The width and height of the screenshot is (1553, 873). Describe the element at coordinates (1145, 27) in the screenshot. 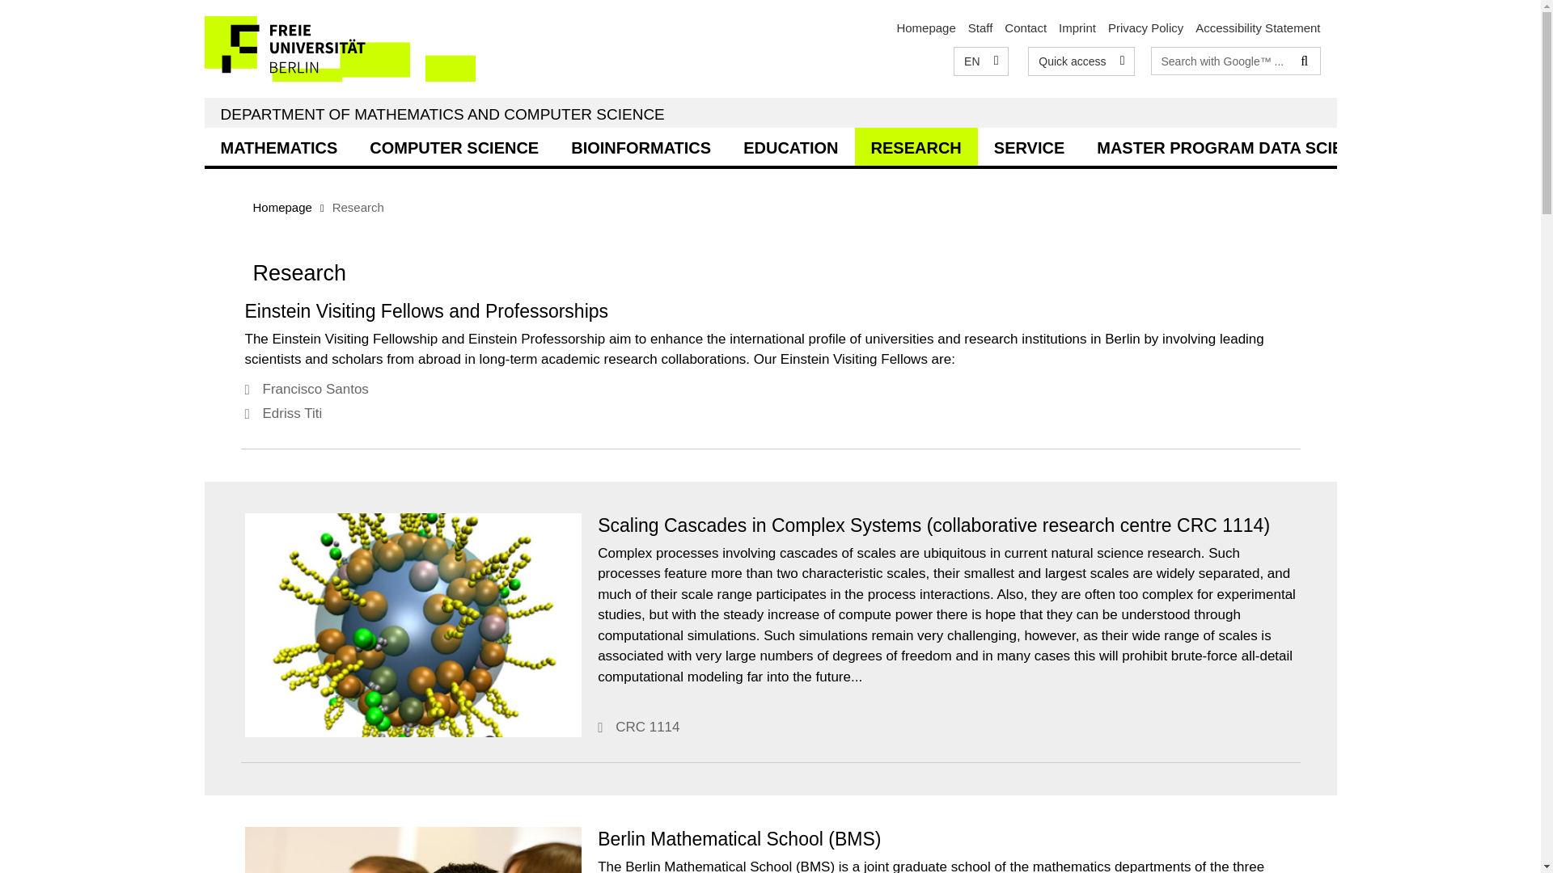

I see `Privacy Policy` at that location.